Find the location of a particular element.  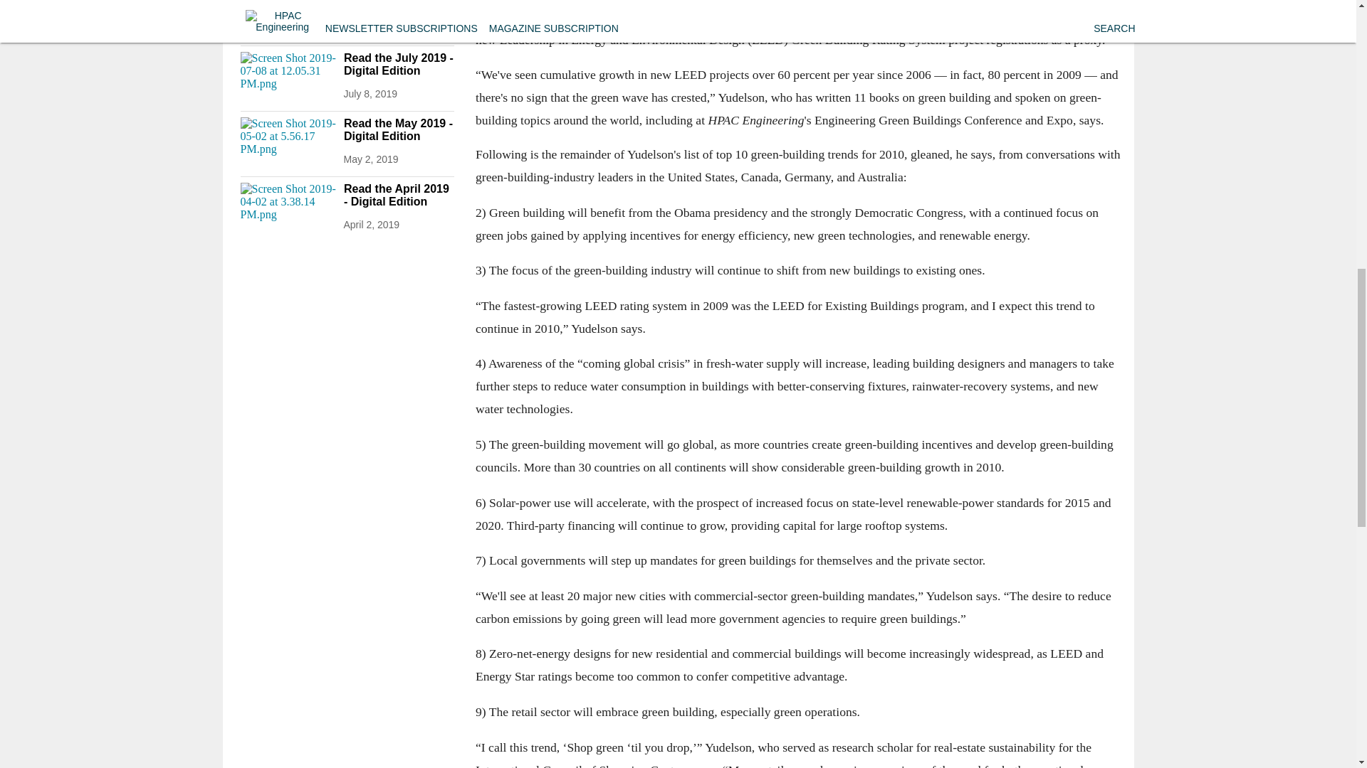

Screen Shot 2019-04-02 at 3.38.14 PM.png is located at coordinates (288, 209).